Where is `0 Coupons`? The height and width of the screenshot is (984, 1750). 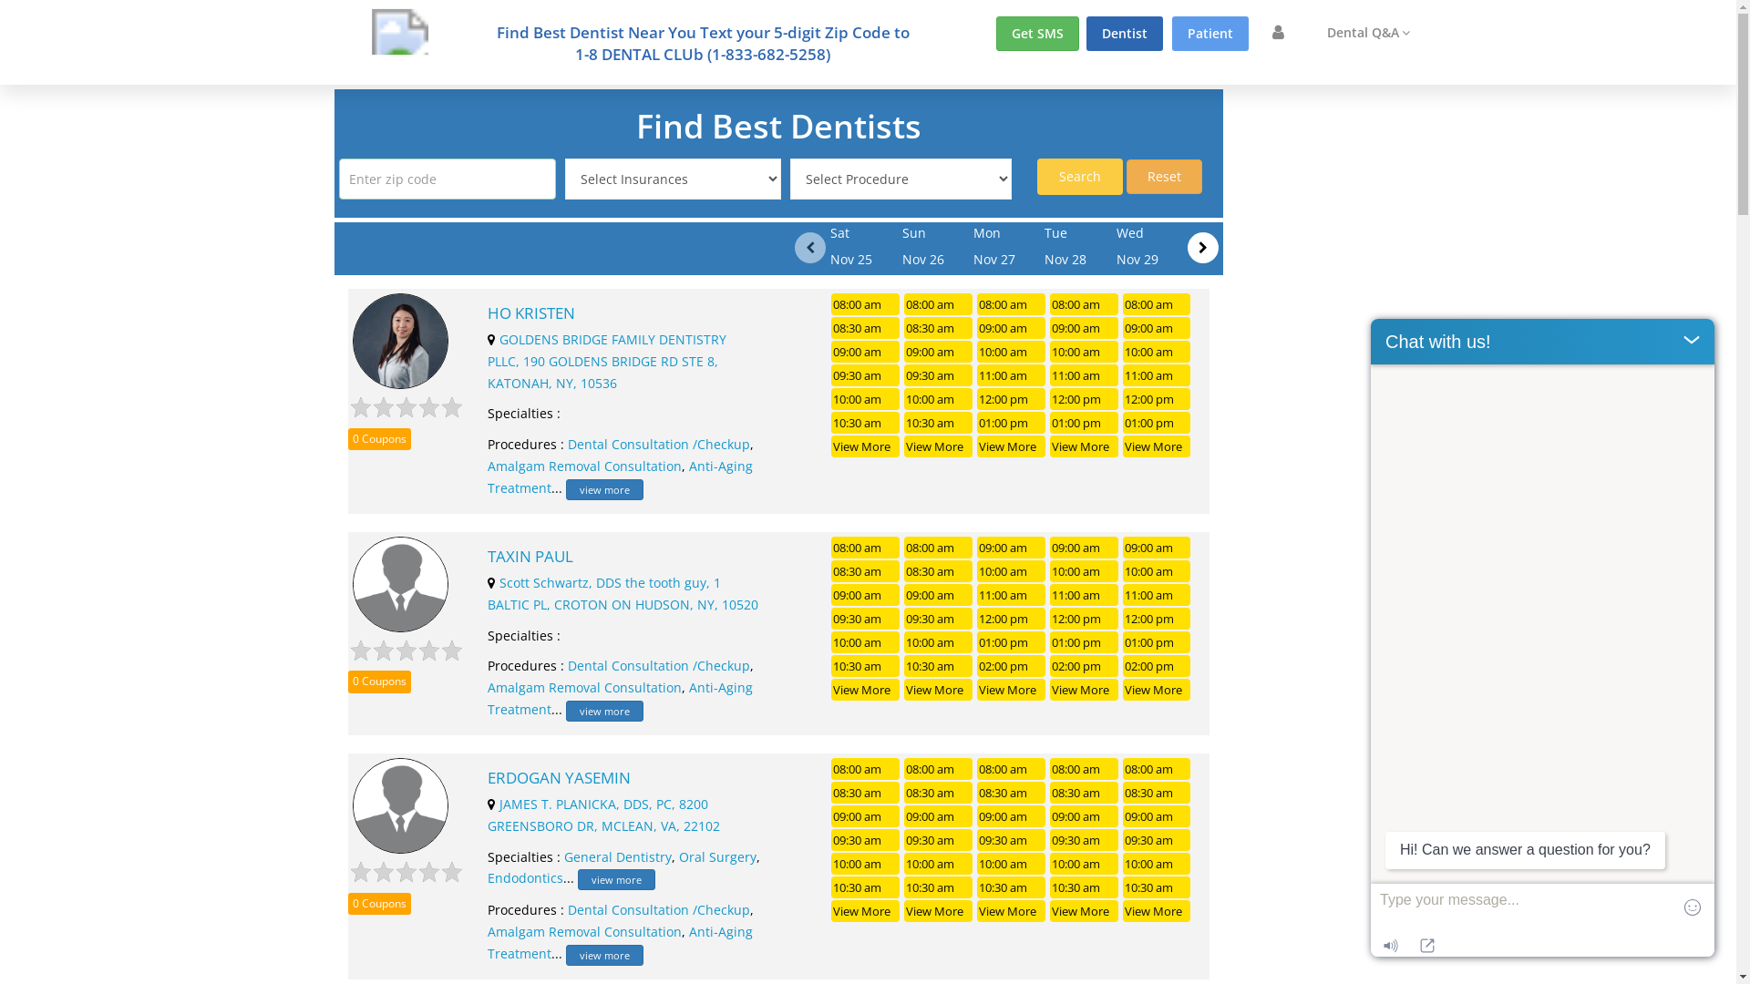 0 Coupons is located at coordinates (379, 904).